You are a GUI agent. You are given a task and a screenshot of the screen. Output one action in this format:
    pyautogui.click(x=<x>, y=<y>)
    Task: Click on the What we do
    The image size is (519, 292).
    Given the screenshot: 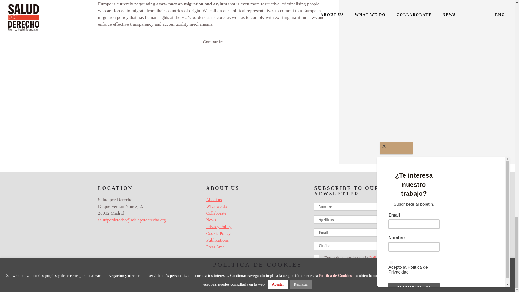 What is the action you would take?
    pyautogui.click(x=216, y=206)
    